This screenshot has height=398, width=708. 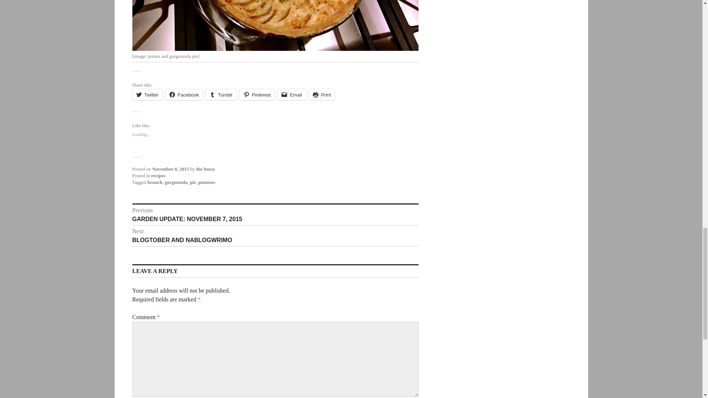 I want to click on the hussy, so click(x=205, y=169).